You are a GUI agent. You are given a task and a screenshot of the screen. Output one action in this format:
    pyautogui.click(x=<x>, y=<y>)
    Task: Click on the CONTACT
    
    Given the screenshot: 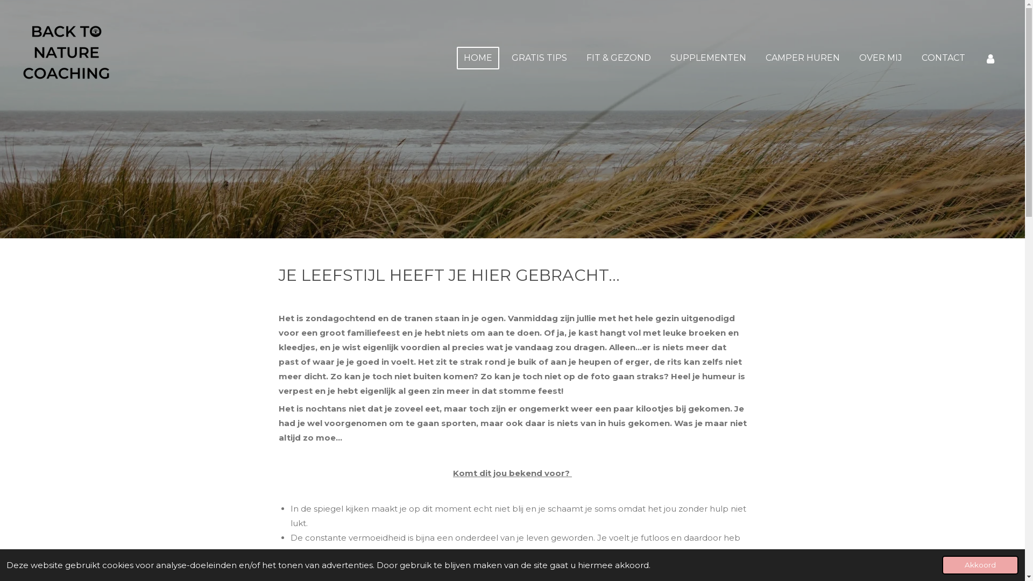 What is the action you would take?
    pyautogui.click(x=944, y=58)
    